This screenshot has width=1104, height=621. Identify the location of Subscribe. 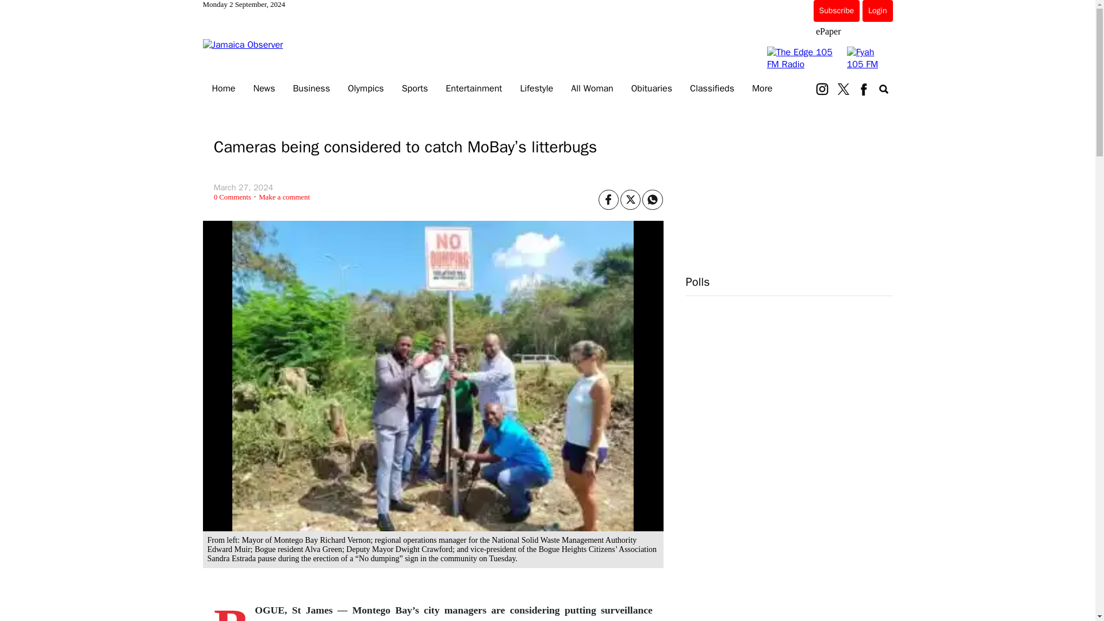
(837, 10).